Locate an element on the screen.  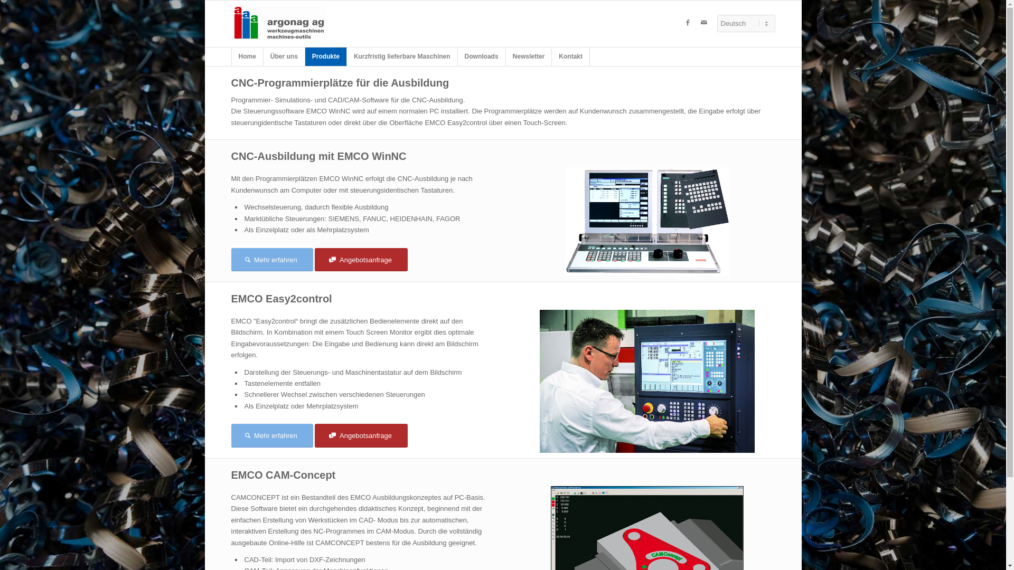
argonag ag is located at coordinates (278, 23).